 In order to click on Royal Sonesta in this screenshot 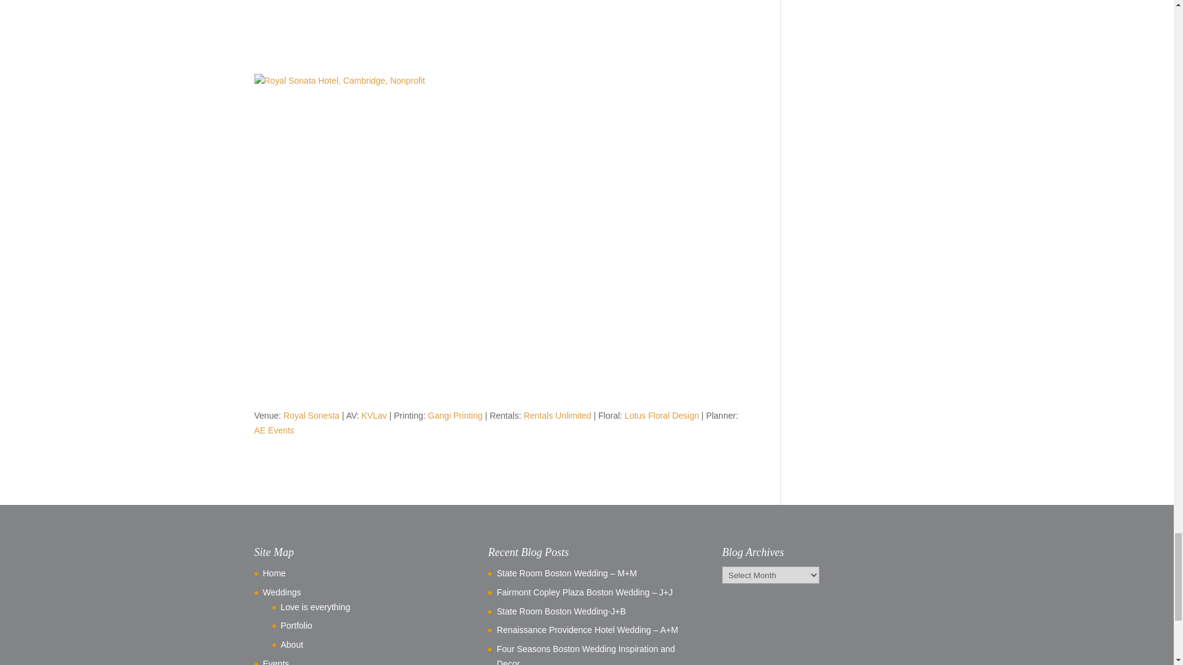, I will do `click(312, 415)`.